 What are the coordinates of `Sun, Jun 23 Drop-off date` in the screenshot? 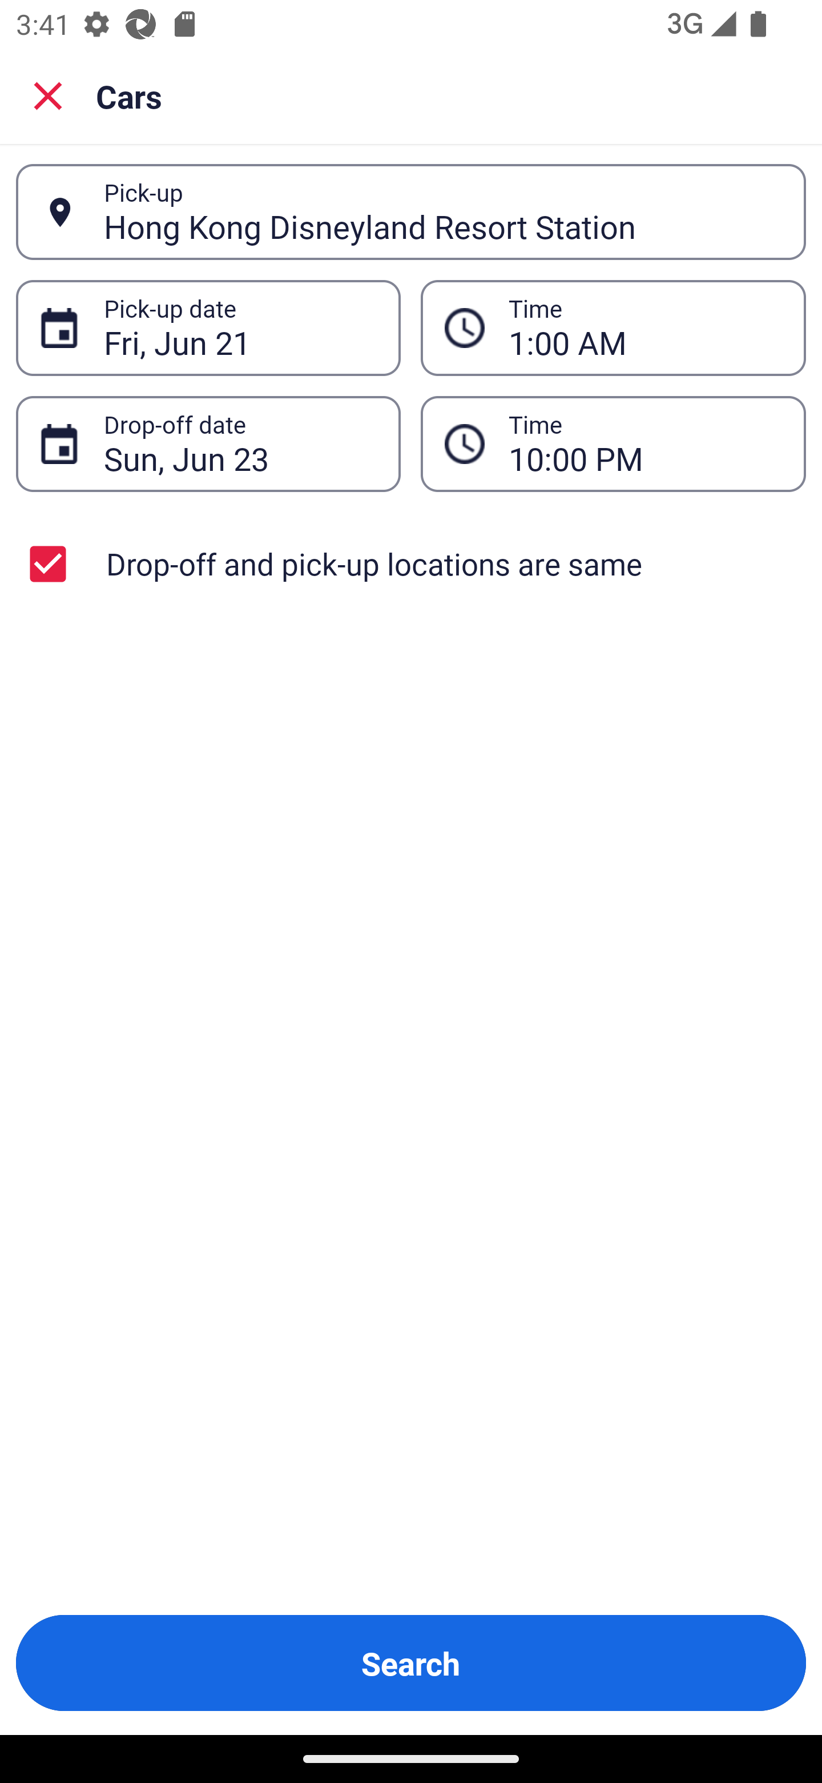 It's located at (208, 443).